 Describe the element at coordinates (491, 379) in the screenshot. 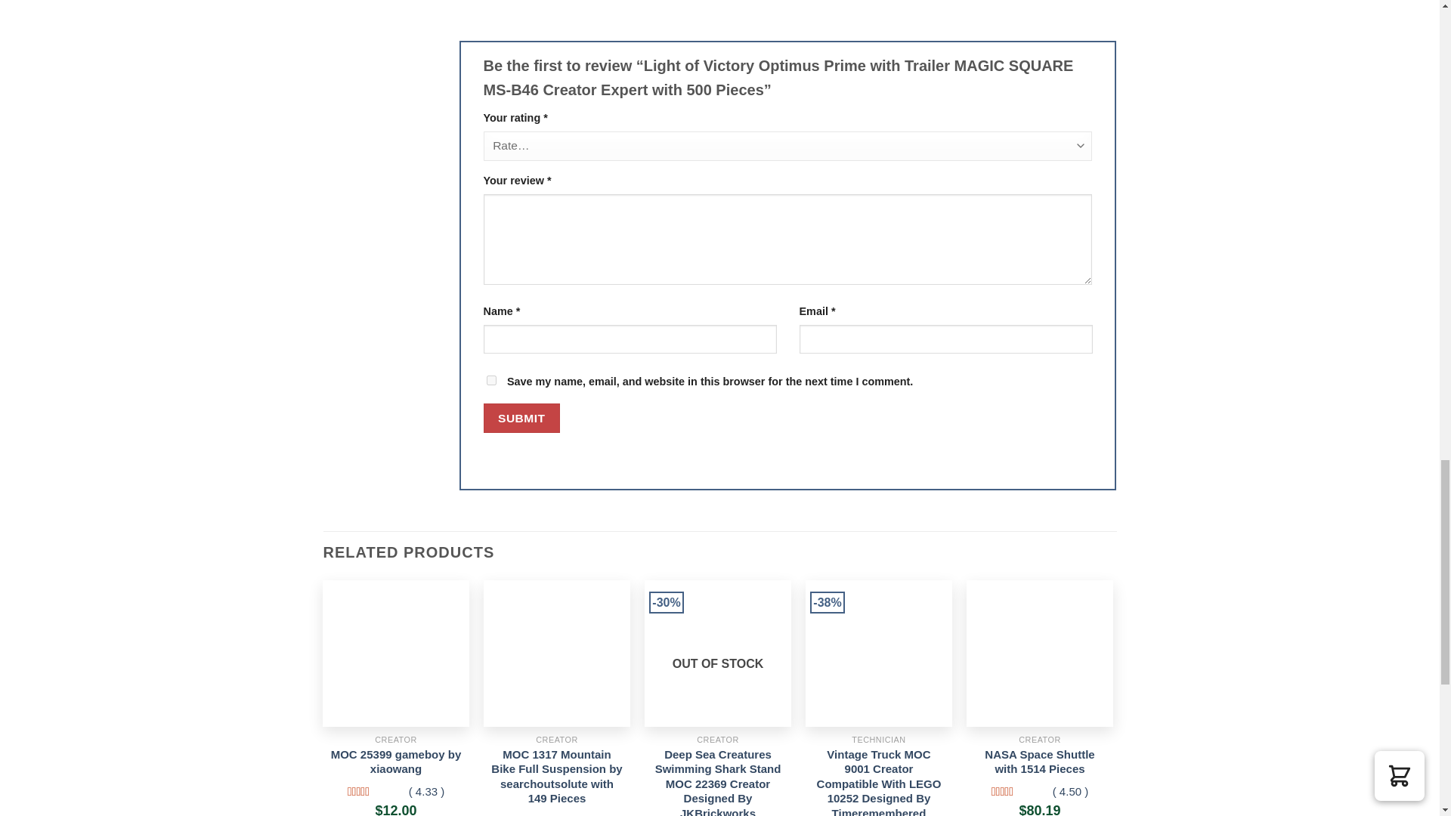

I see `yes` at that location.